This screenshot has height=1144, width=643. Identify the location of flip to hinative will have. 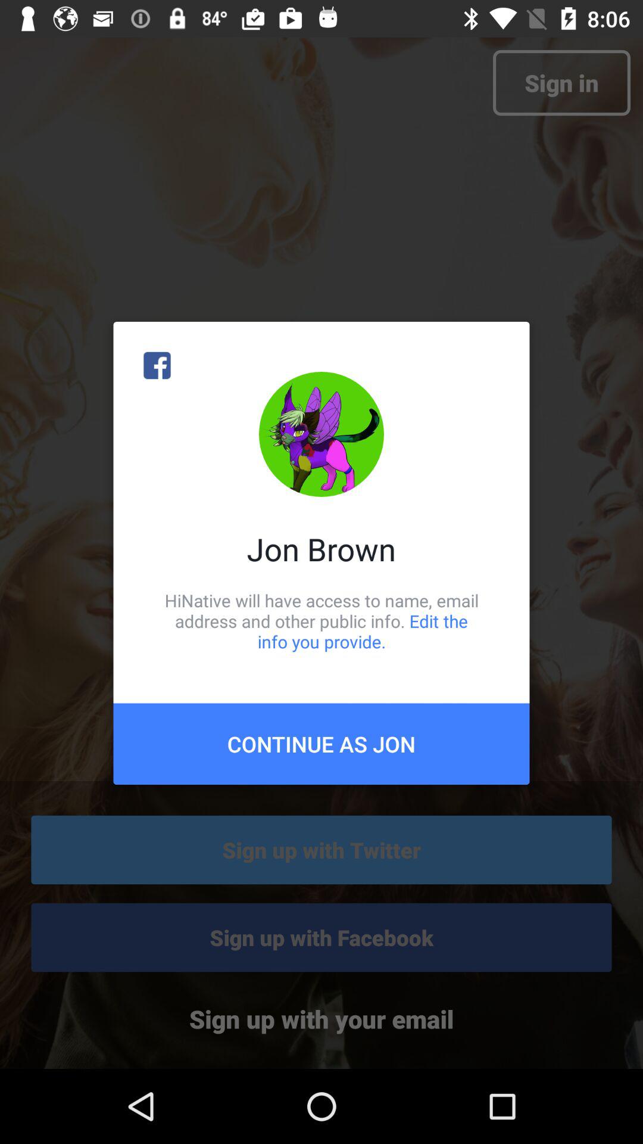
(321, 621).